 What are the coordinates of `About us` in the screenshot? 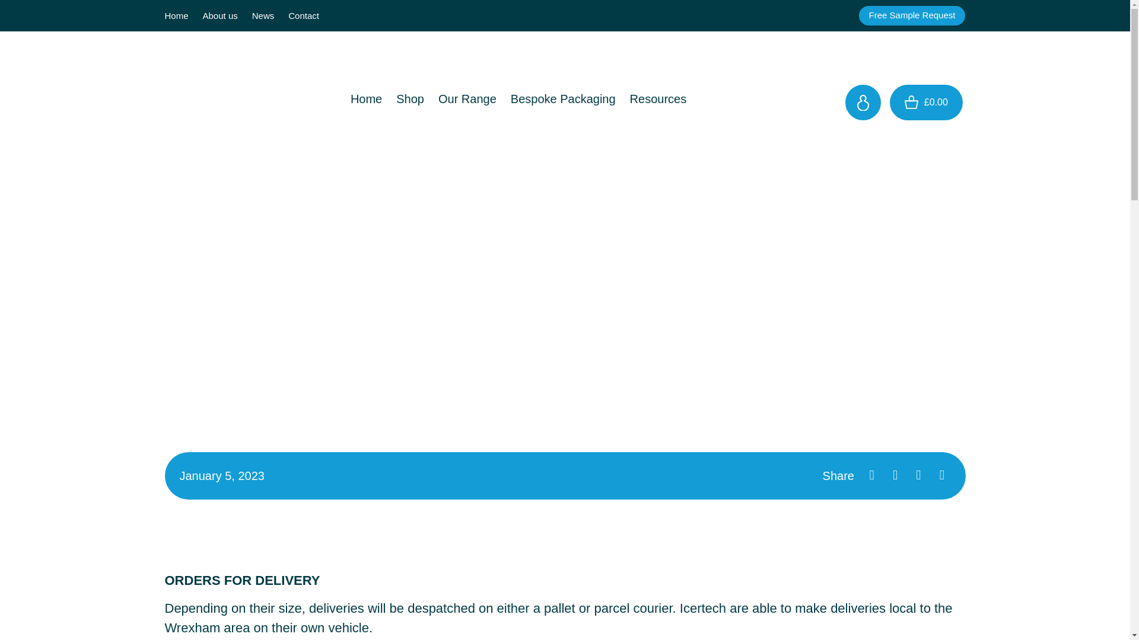 It's located at (220, 15).